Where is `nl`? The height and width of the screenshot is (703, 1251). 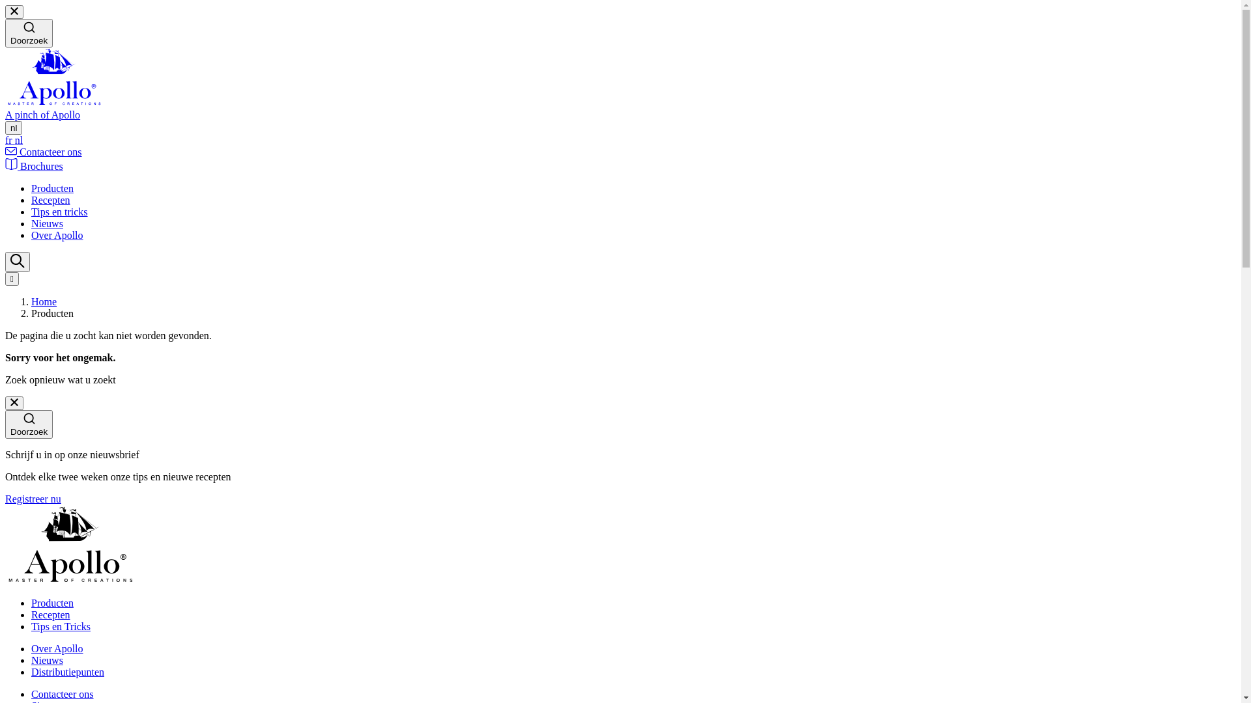
nl is located at coordinates (14, 128).